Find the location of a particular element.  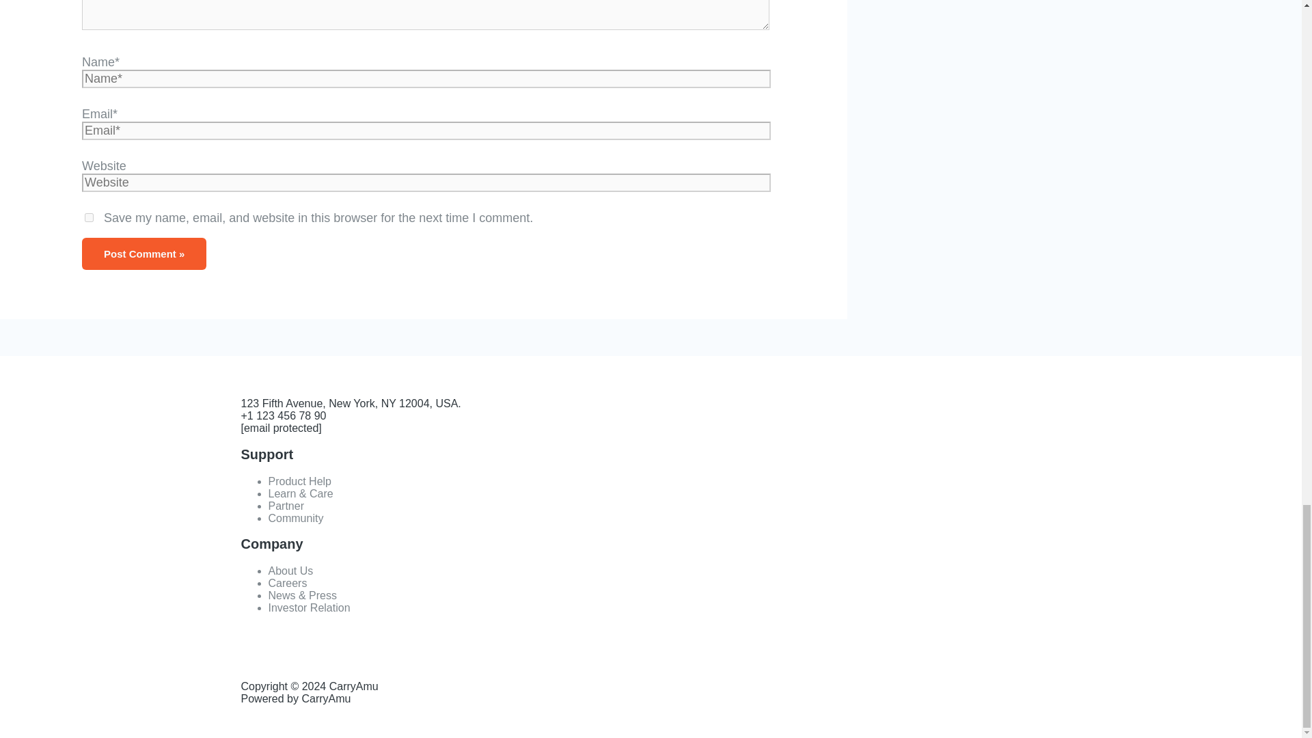

Partner is located at coordinates (285, 506).